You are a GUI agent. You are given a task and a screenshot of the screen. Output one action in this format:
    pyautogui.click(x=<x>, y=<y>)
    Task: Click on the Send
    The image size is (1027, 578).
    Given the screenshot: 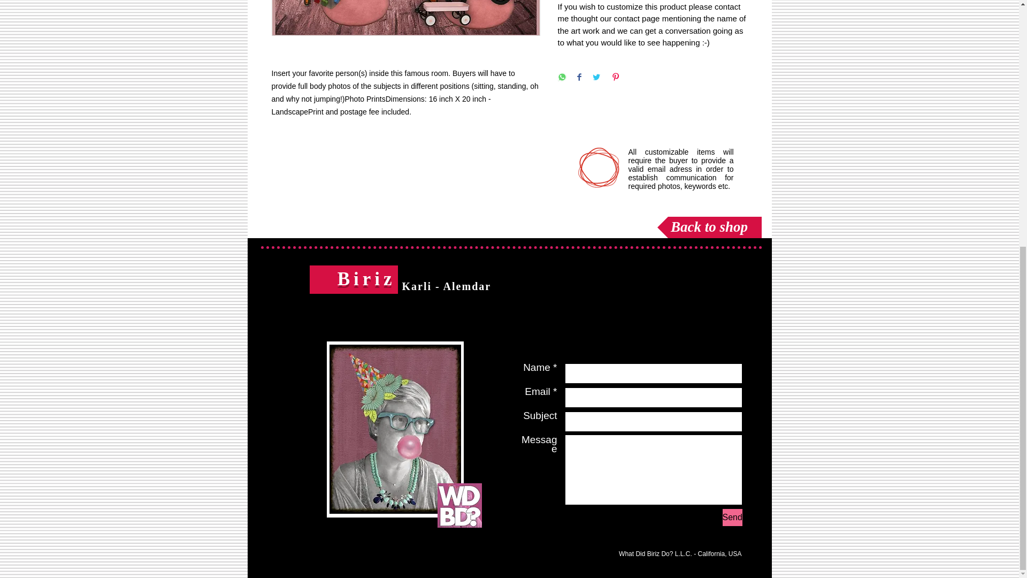 What is the action you would take?
    pyautogui.click(x=732, y=517)
    